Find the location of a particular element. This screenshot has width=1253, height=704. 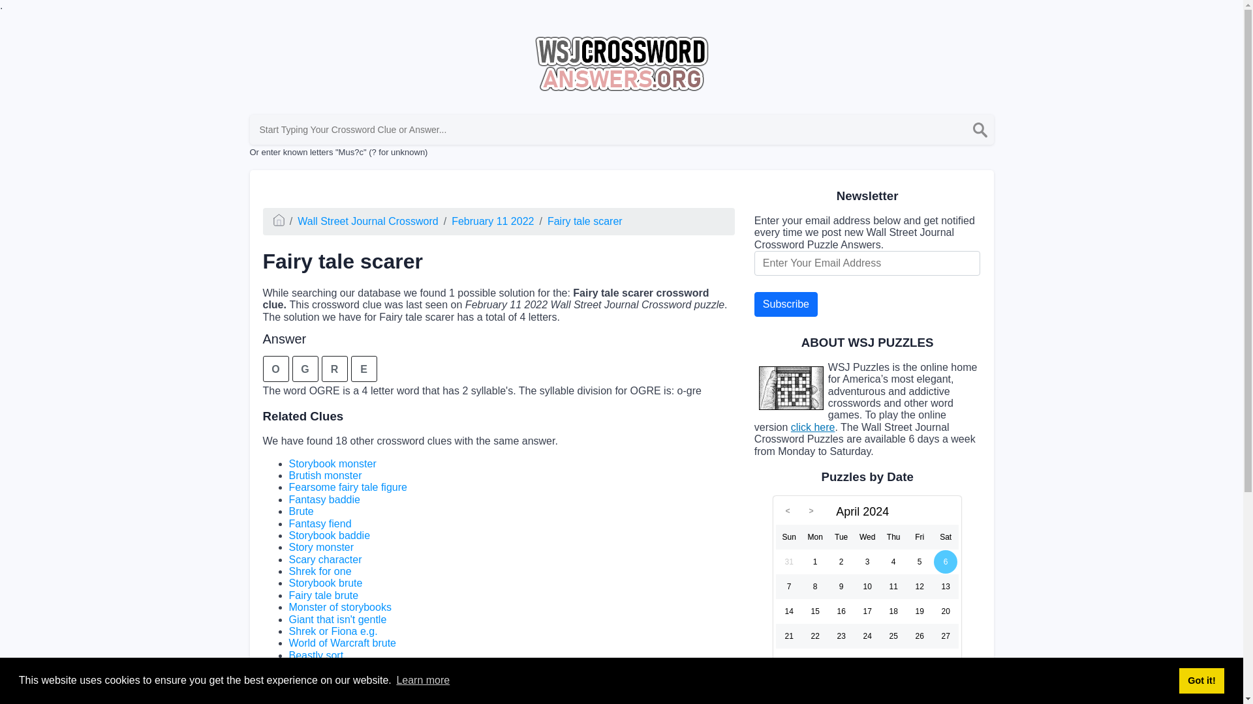

Storybook monster is located at coordinates (332, 464).